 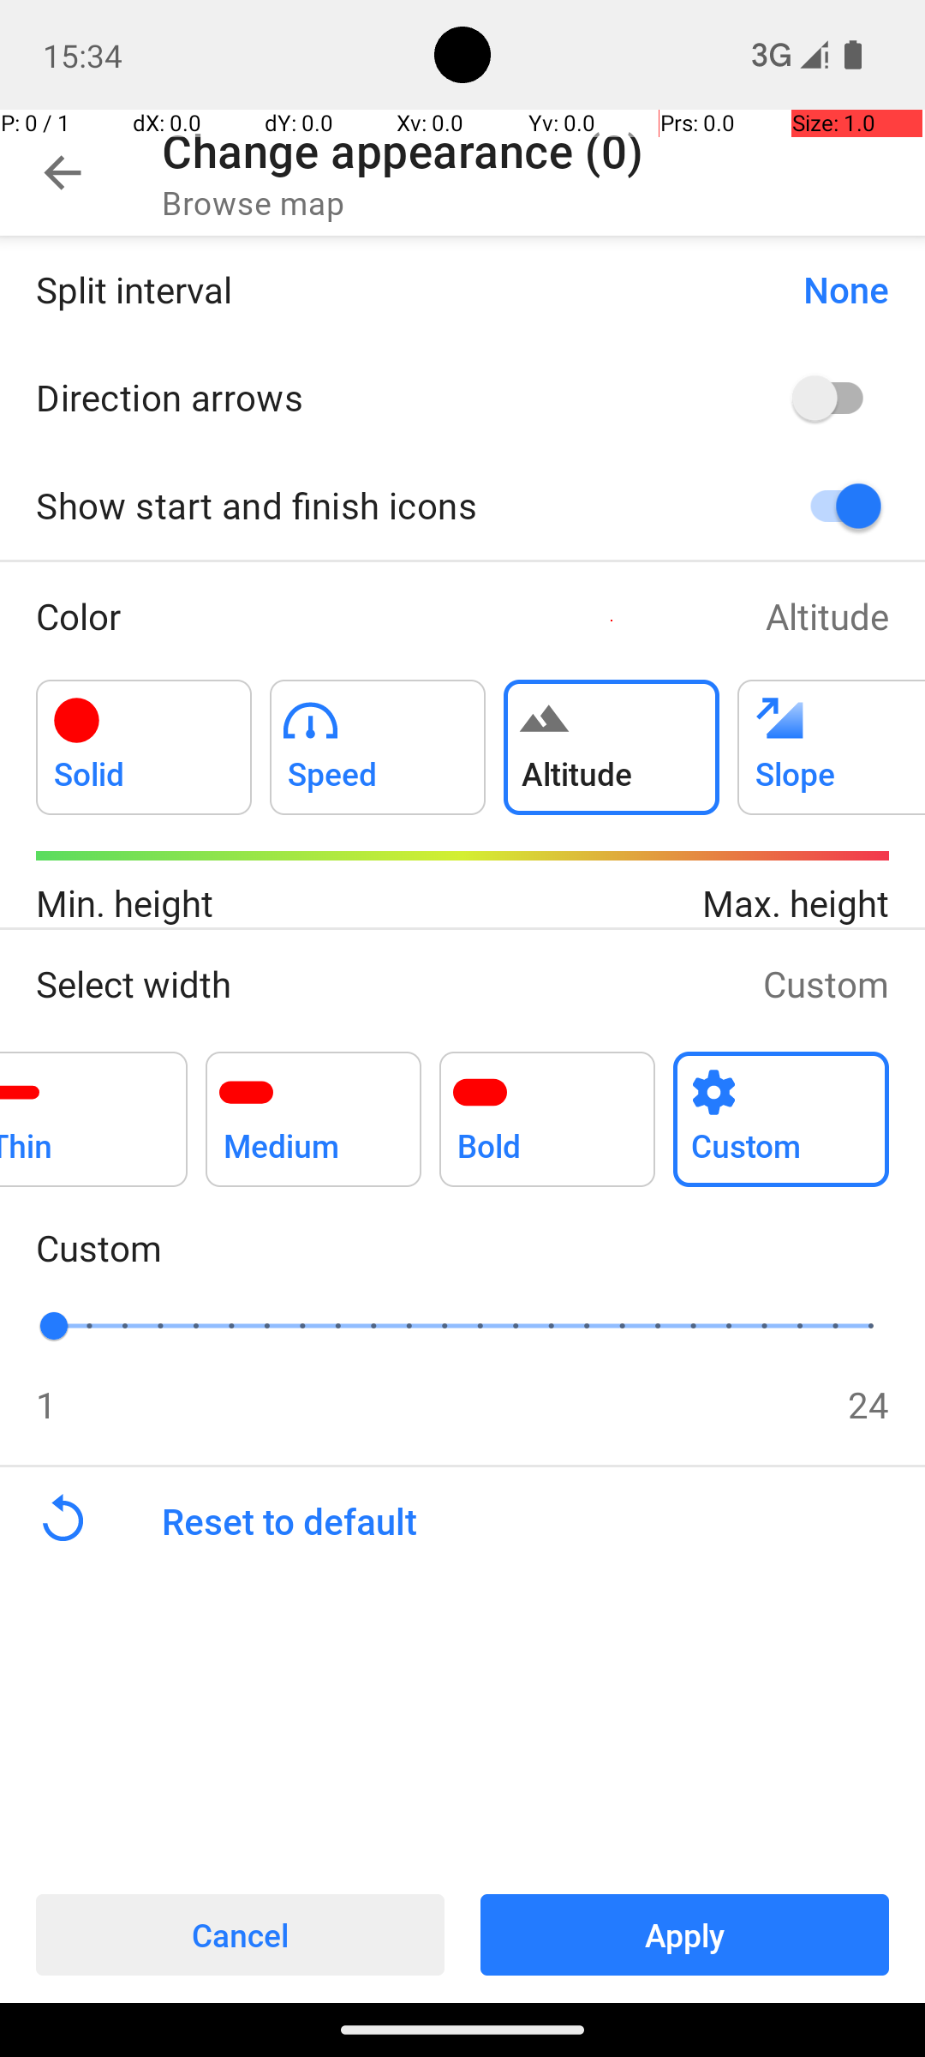 I want to click on Reset to default, so click(x=543, y=1521).